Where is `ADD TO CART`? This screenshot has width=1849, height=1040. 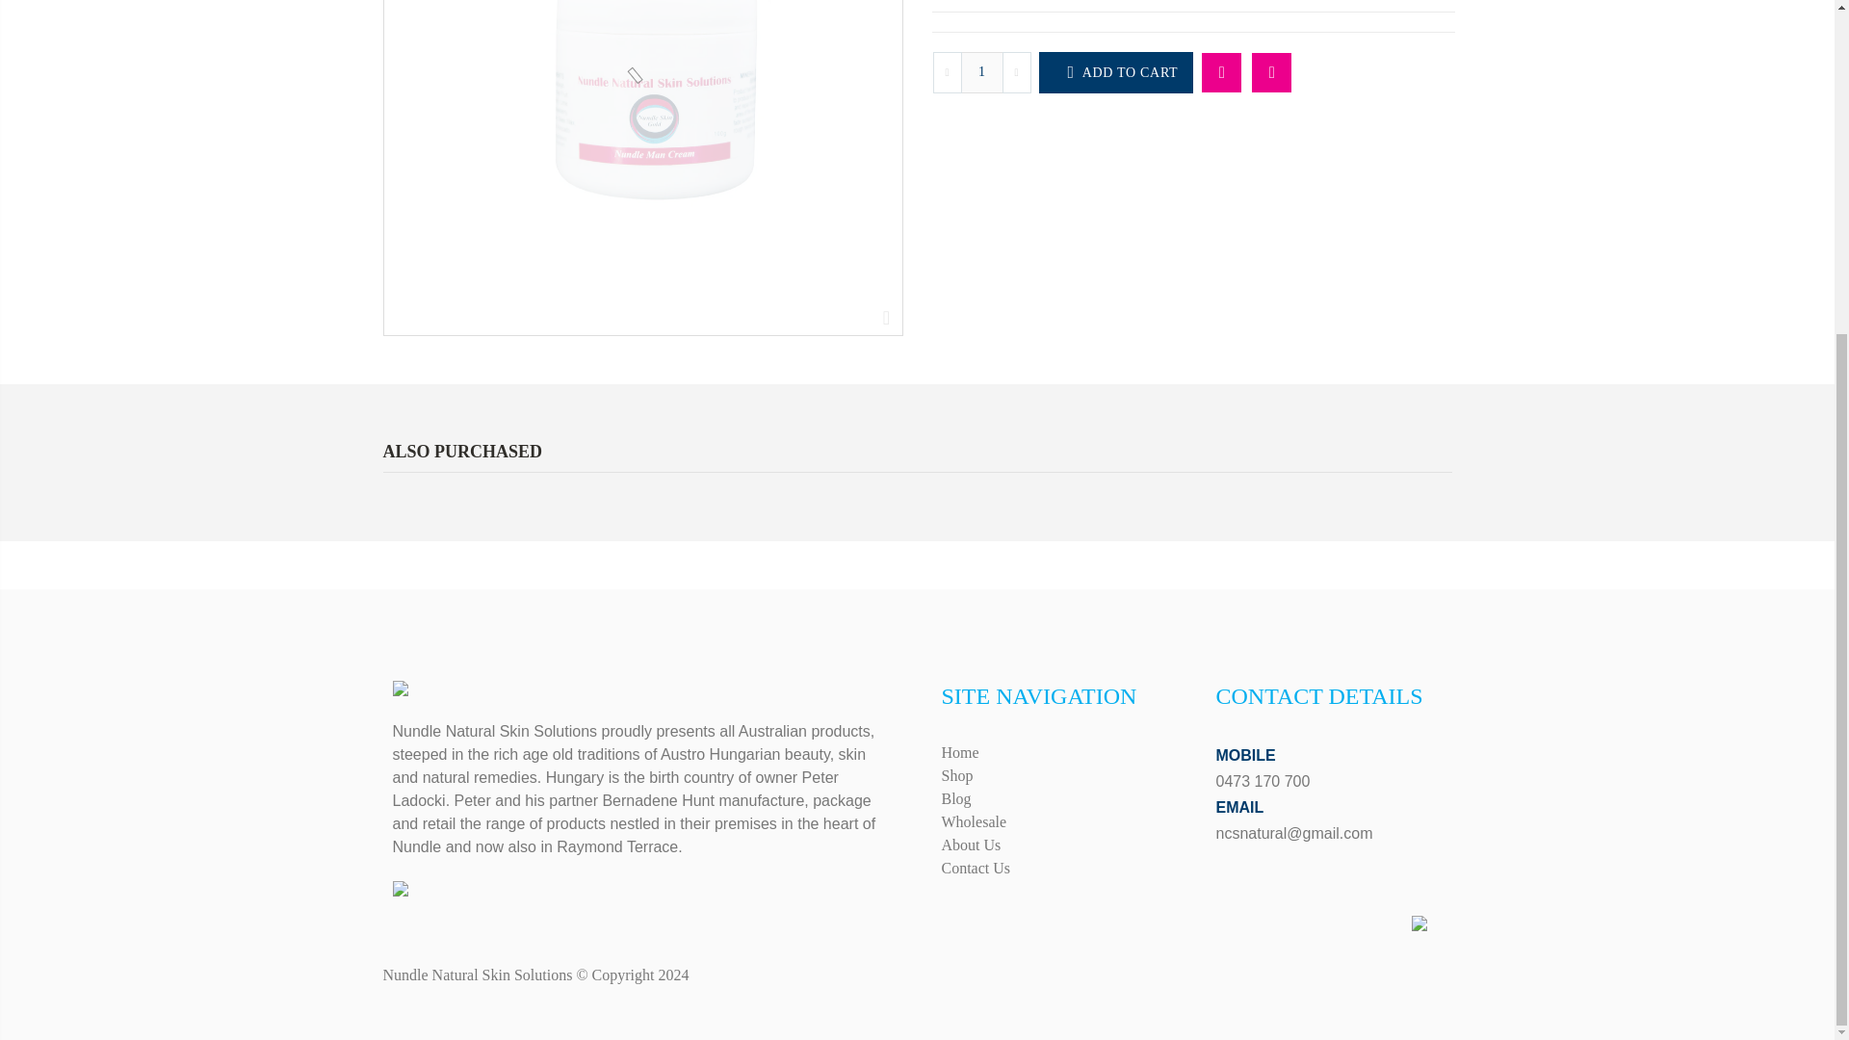
ADD TO CART is located at coordinates (1115, 73).